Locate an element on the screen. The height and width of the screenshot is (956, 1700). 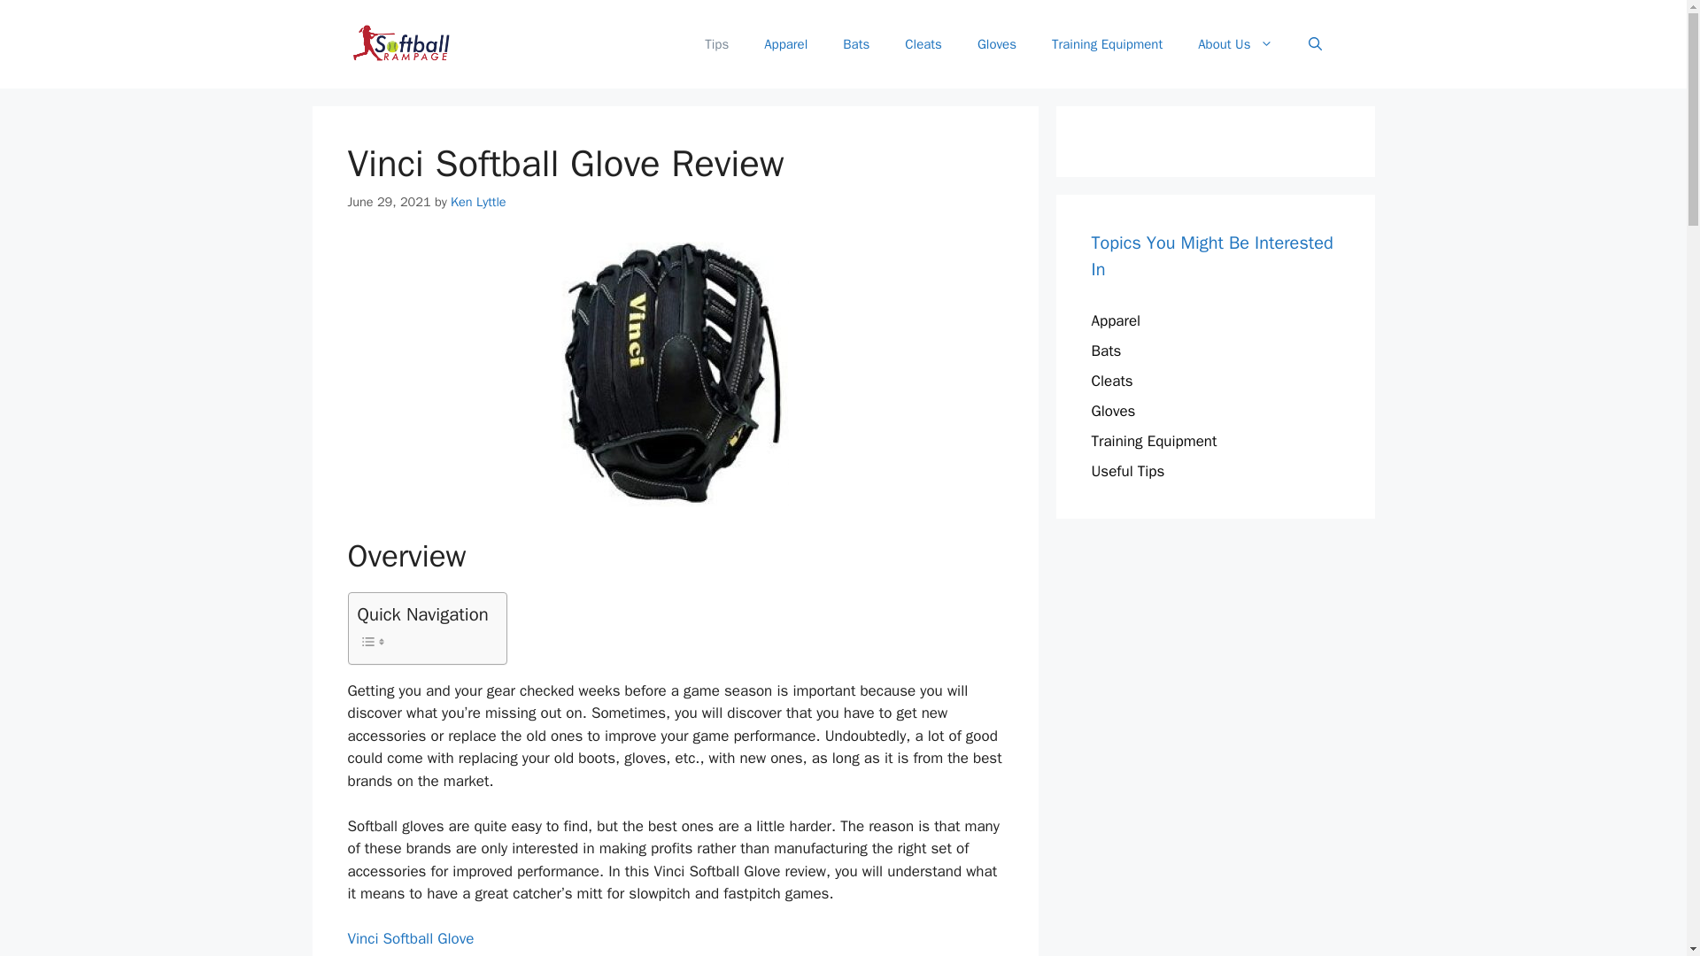
Bats is located at coordinates (855, 44).